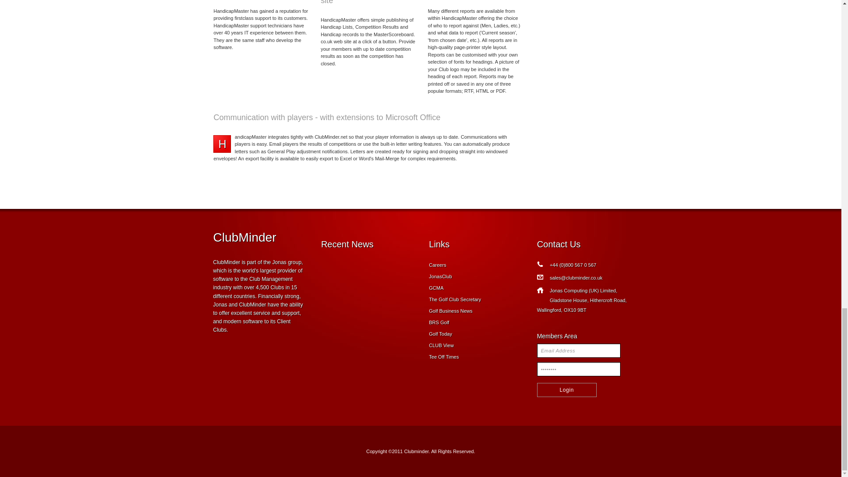  Describe the element at coordinates (579, 351) in the screenshot. I see `Email Address` at that location.